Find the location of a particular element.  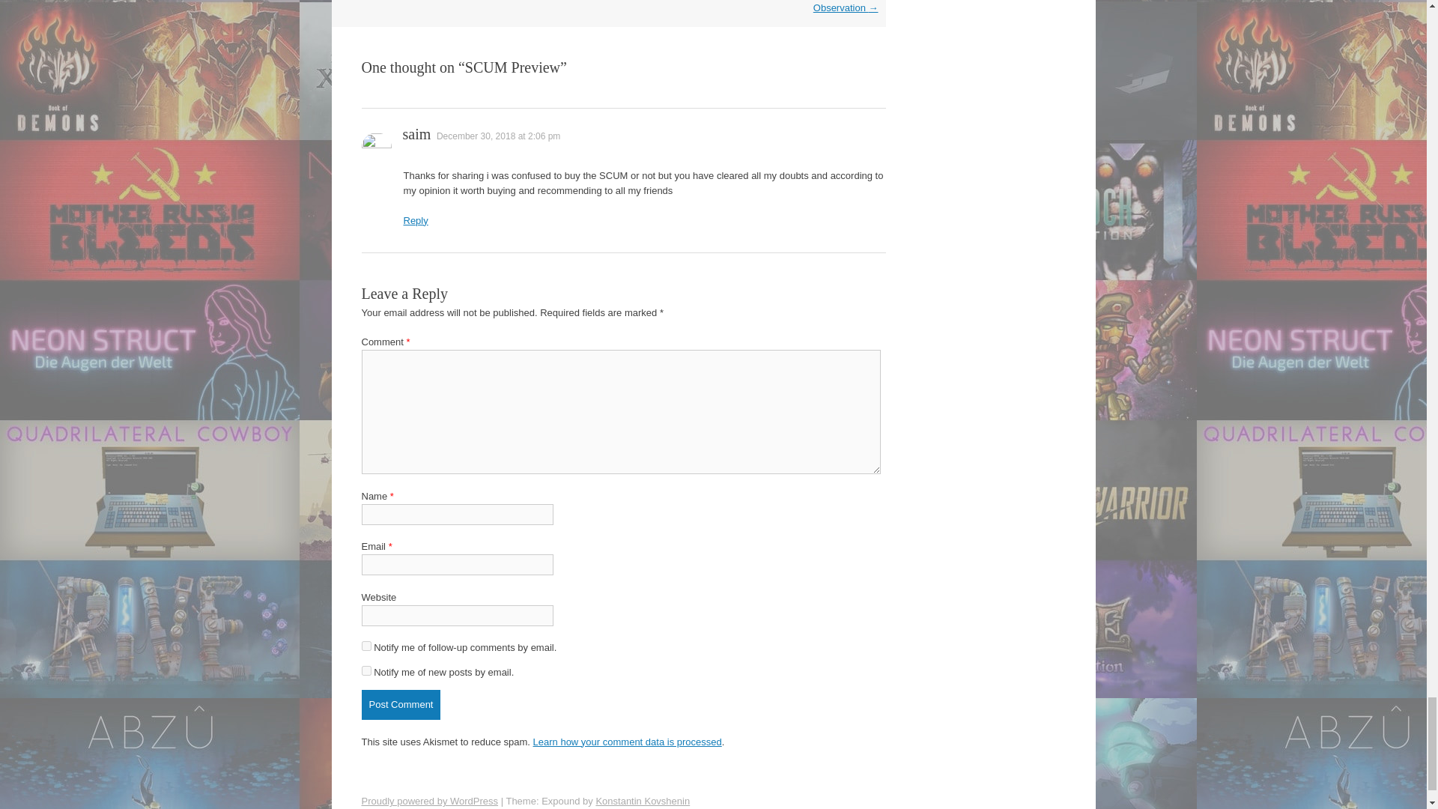

subscribe is located at coordinates (365, 646).